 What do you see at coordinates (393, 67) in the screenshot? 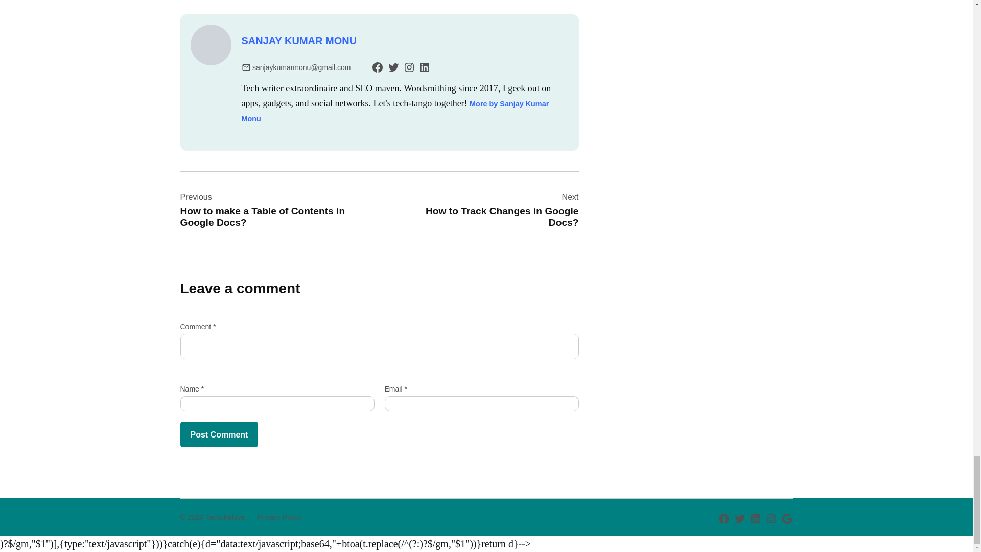
I see `twitter` at bounding box center [393, 67].